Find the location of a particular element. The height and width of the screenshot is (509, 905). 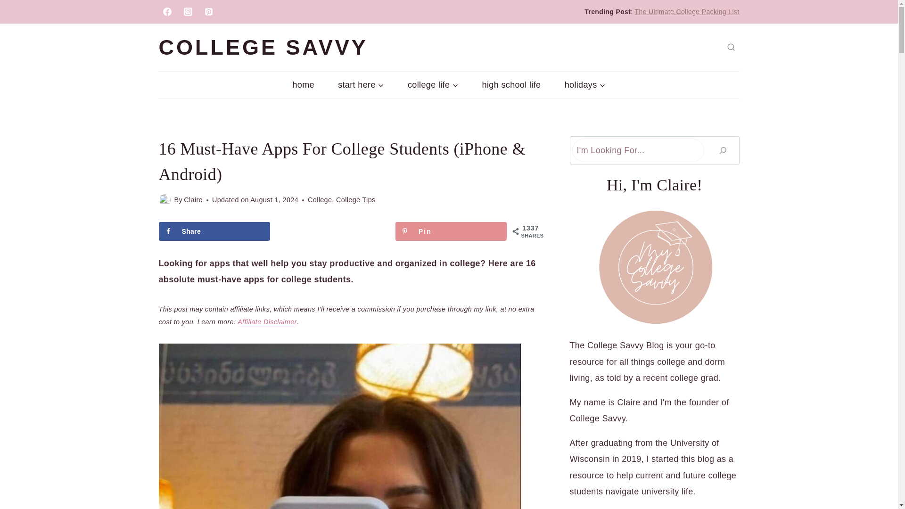

Share on X is located at coordinates (332, 231).